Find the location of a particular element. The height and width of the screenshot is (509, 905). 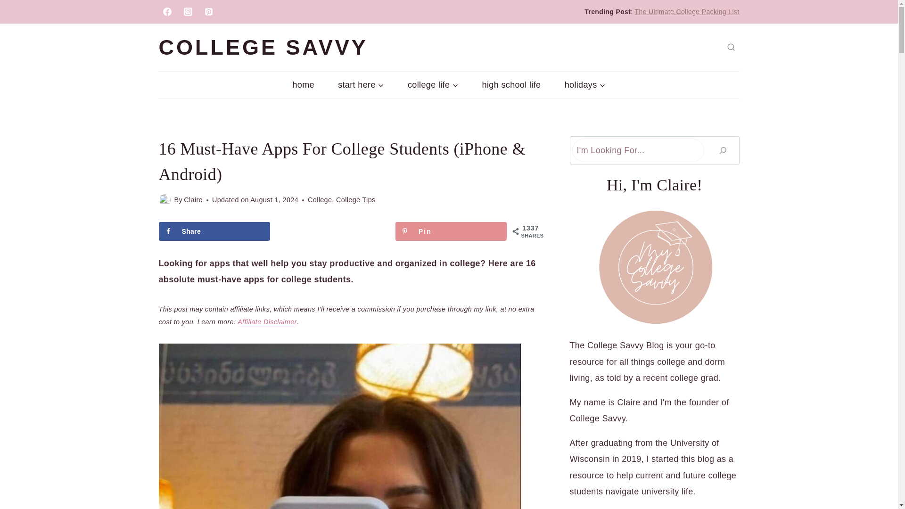

Share on X is located at coordinates (332, 231).